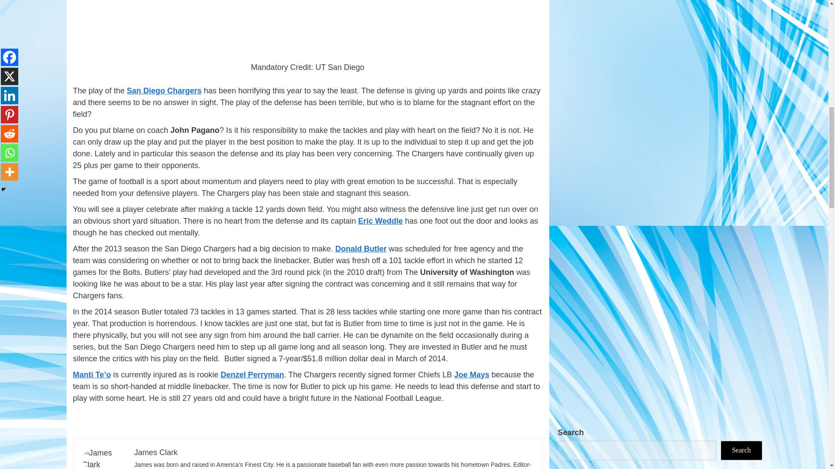 This screenshot has height=469, width=835. Describe the element at coordinates (155, 452) in the screenshot. I see `James Clark` at that location.